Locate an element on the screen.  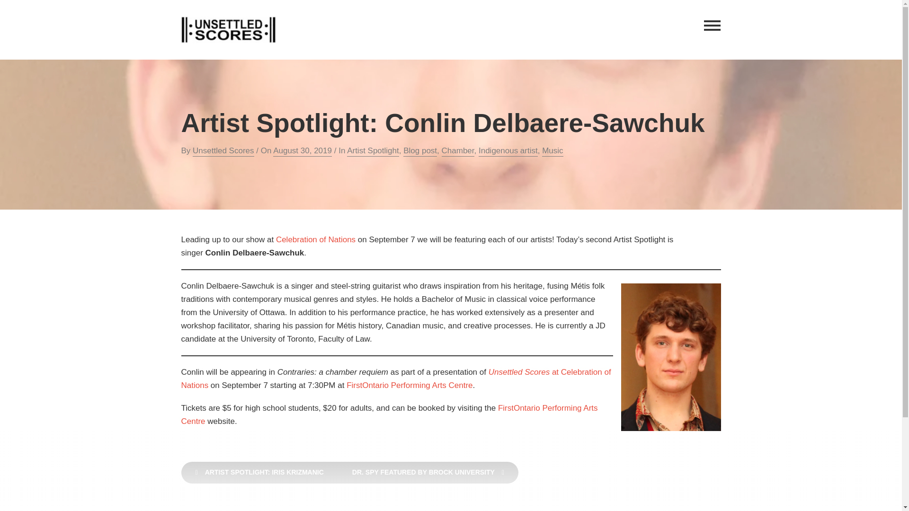
DR. SPY FEATURED BY BROCK UNIVERSITY is located at coordinates (428, 472).